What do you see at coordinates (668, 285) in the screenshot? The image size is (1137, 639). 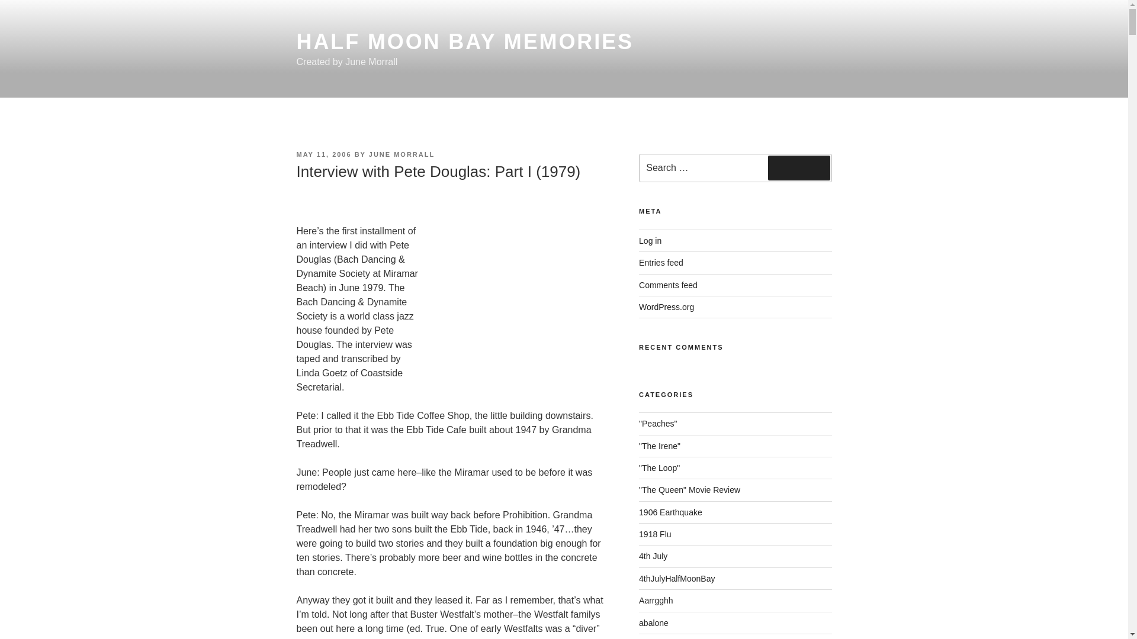 I see `Comments feed` at bounding box center [668, 285].